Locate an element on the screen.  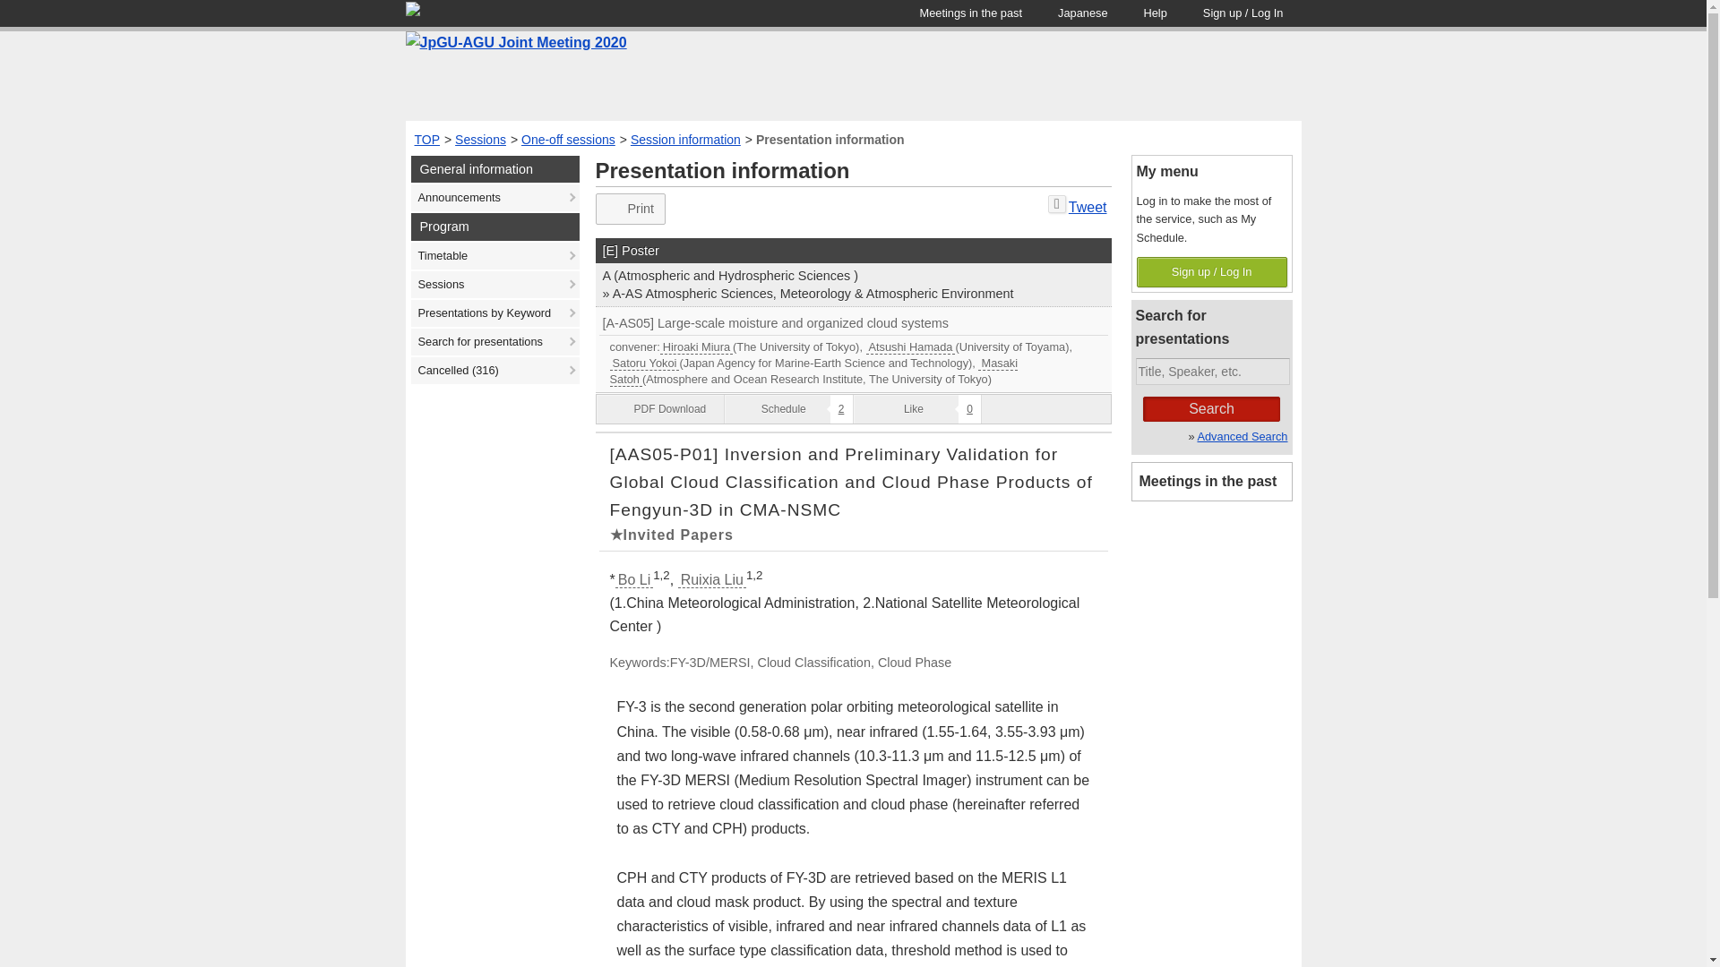
Print is located at coordinates (631, 209).